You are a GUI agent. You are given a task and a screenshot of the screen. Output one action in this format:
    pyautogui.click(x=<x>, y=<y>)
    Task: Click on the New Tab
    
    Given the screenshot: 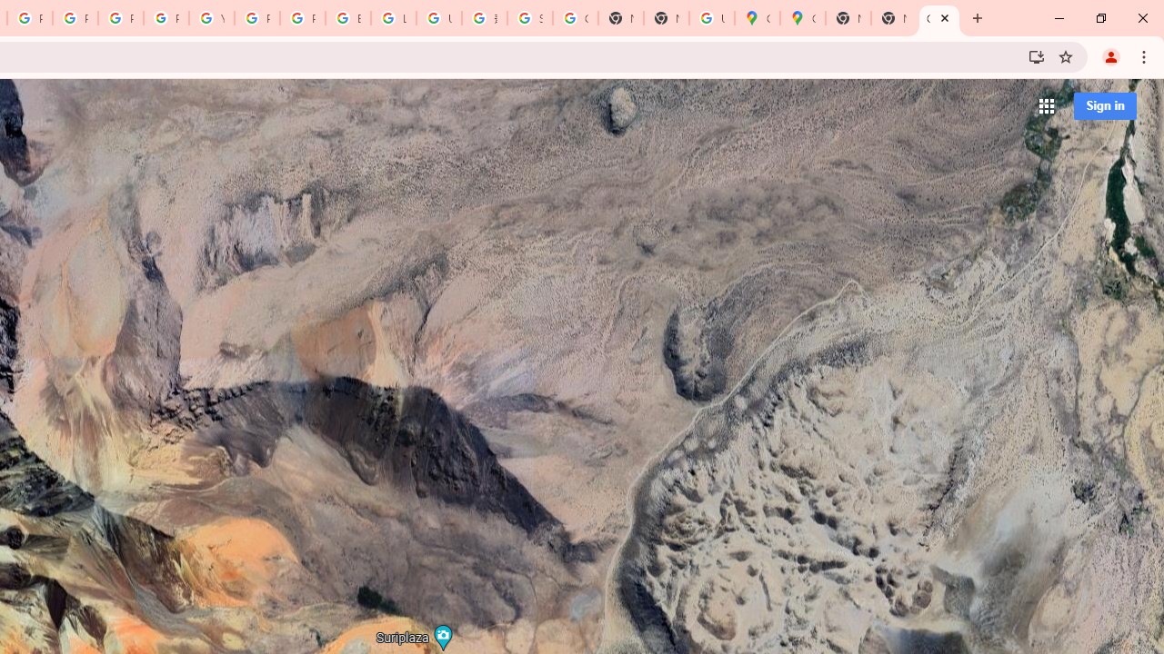 What is the action you would take?
    pyautogui.click(x=893, y=18)
    